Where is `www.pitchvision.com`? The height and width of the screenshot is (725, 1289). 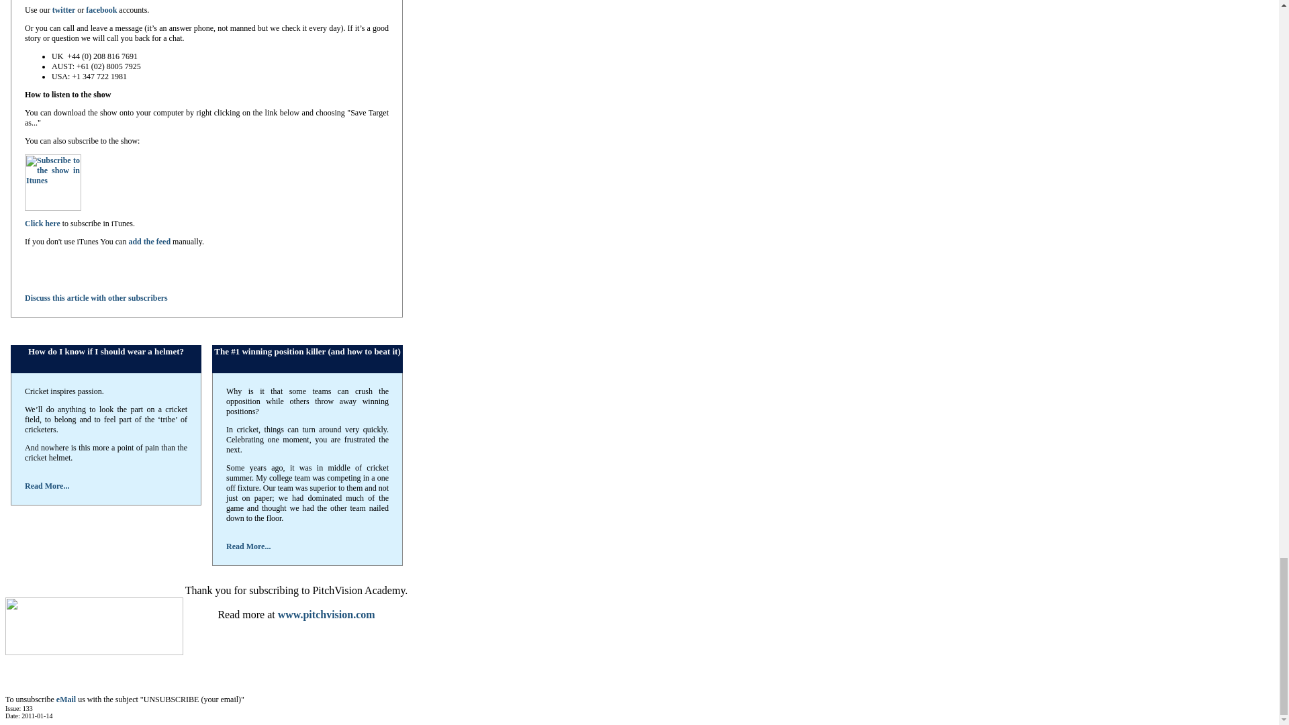
www.pitchvision.com is located at coordinates (326, 615).